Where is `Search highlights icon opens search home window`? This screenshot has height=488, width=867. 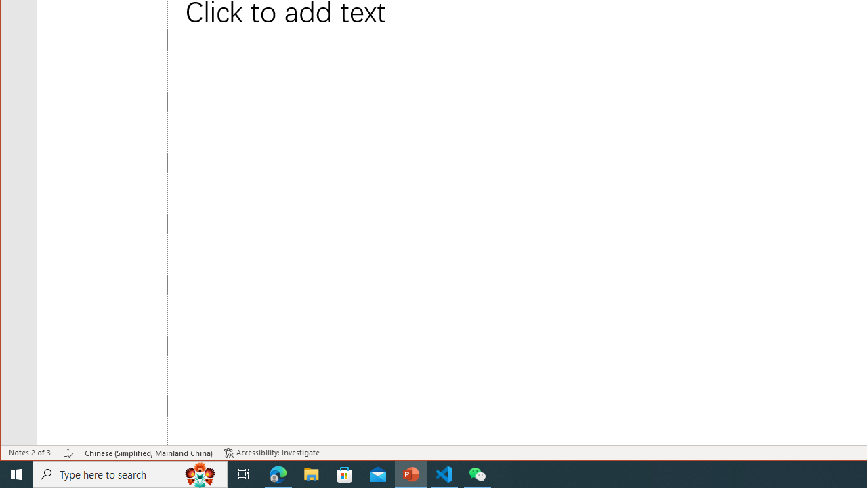
Search highlights icon opens search home window is located at coordinates (200, 474).